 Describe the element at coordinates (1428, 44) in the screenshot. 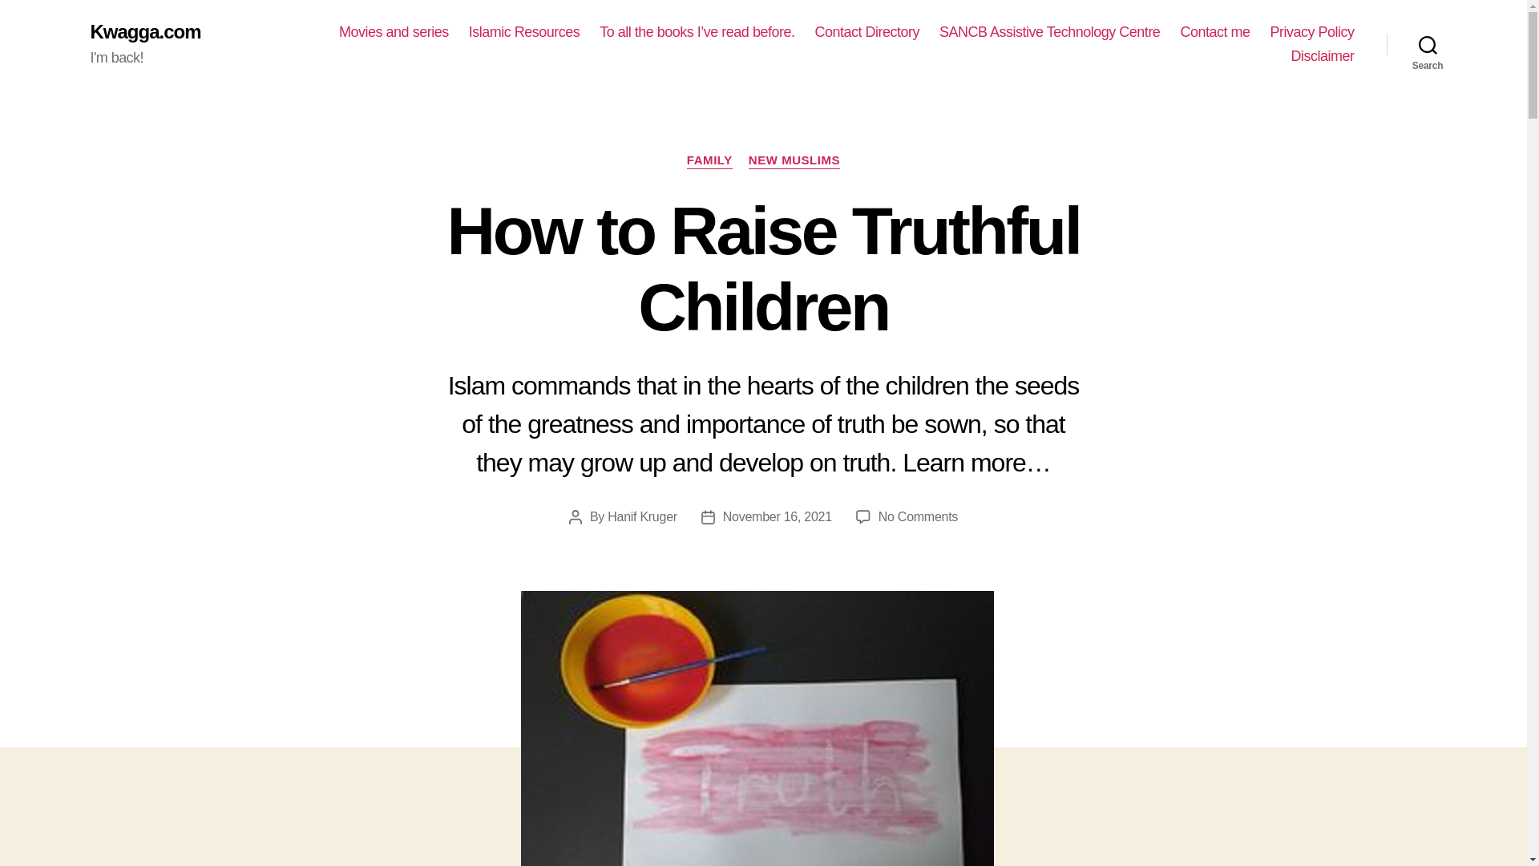

I see `November 16, 2021` at that location.